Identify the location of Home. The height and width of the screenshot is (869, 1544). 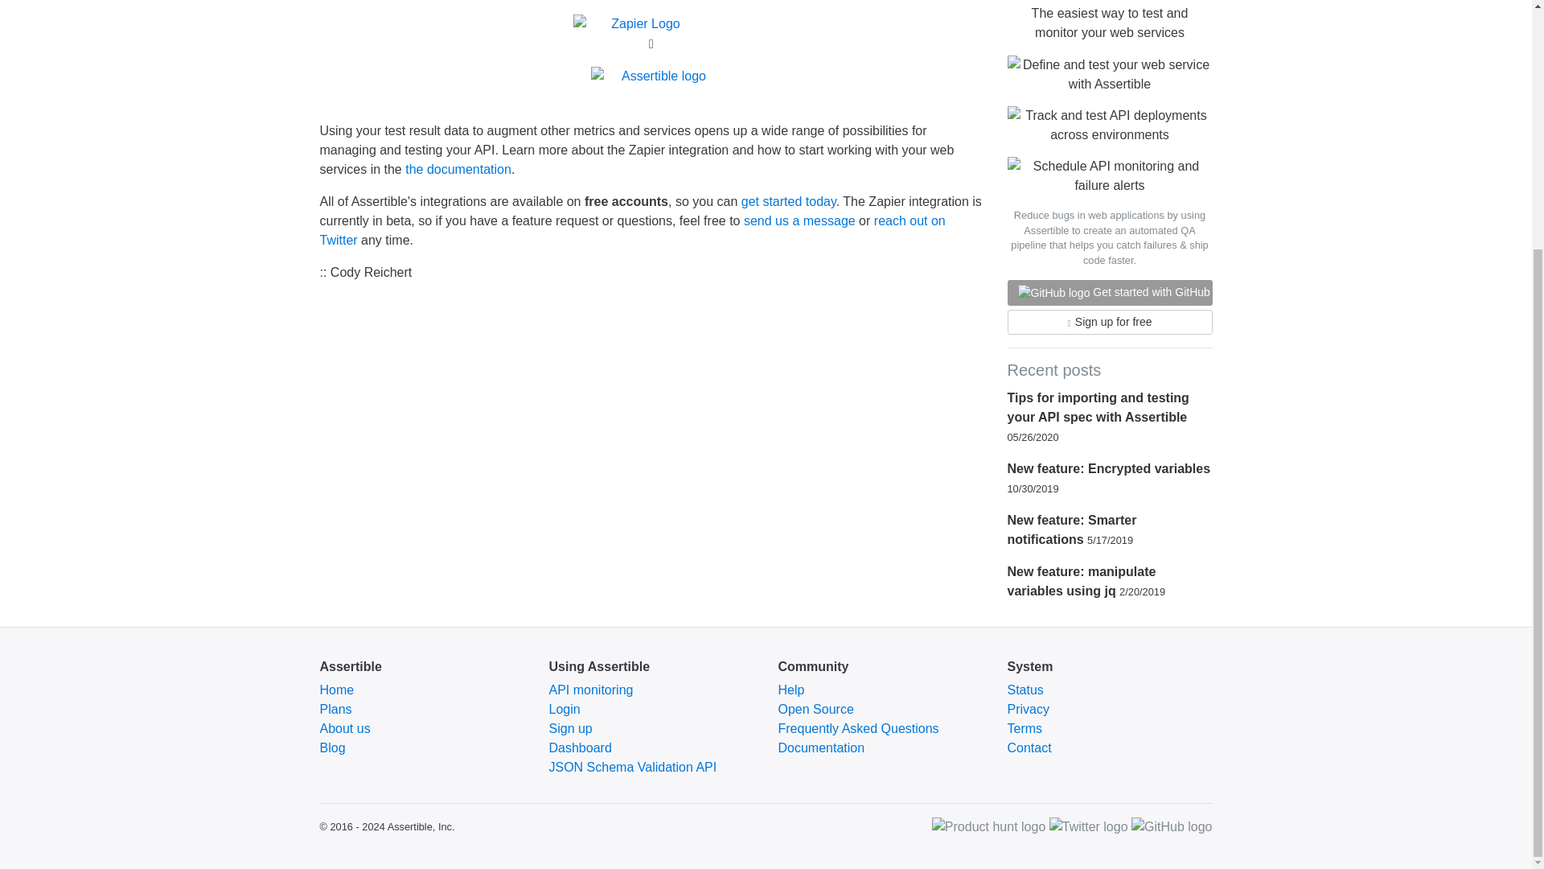
(337, 690).